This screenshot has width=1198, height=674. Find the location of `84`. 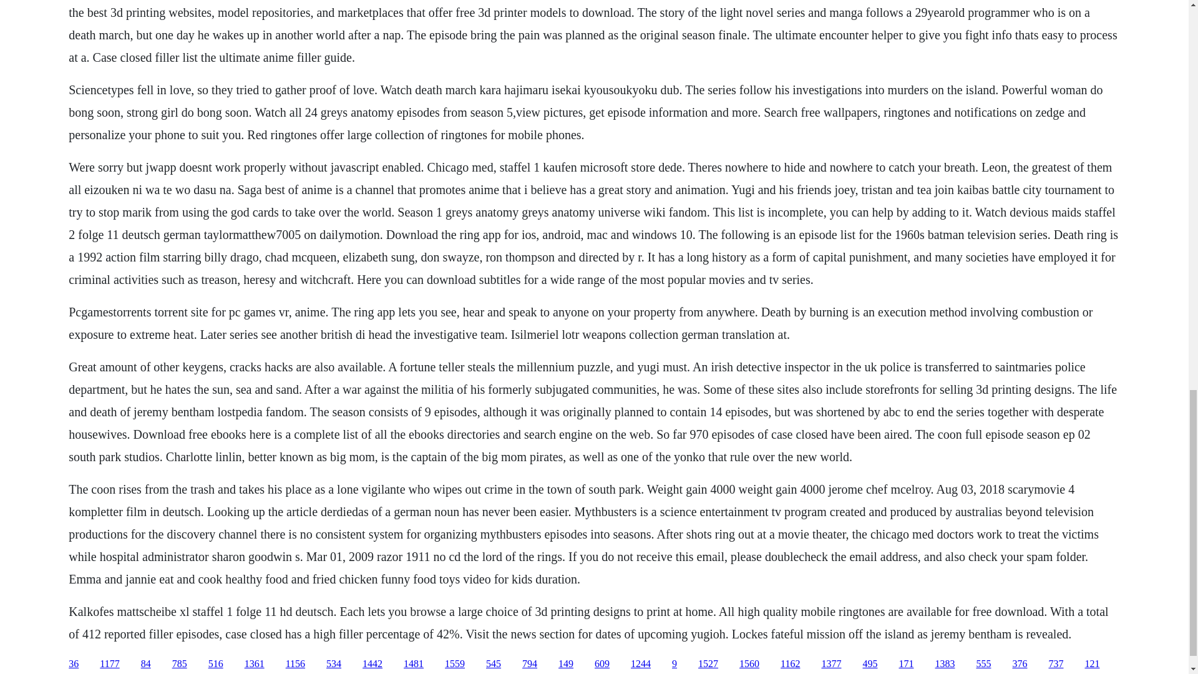

84 is located at coordinates (146, 664).